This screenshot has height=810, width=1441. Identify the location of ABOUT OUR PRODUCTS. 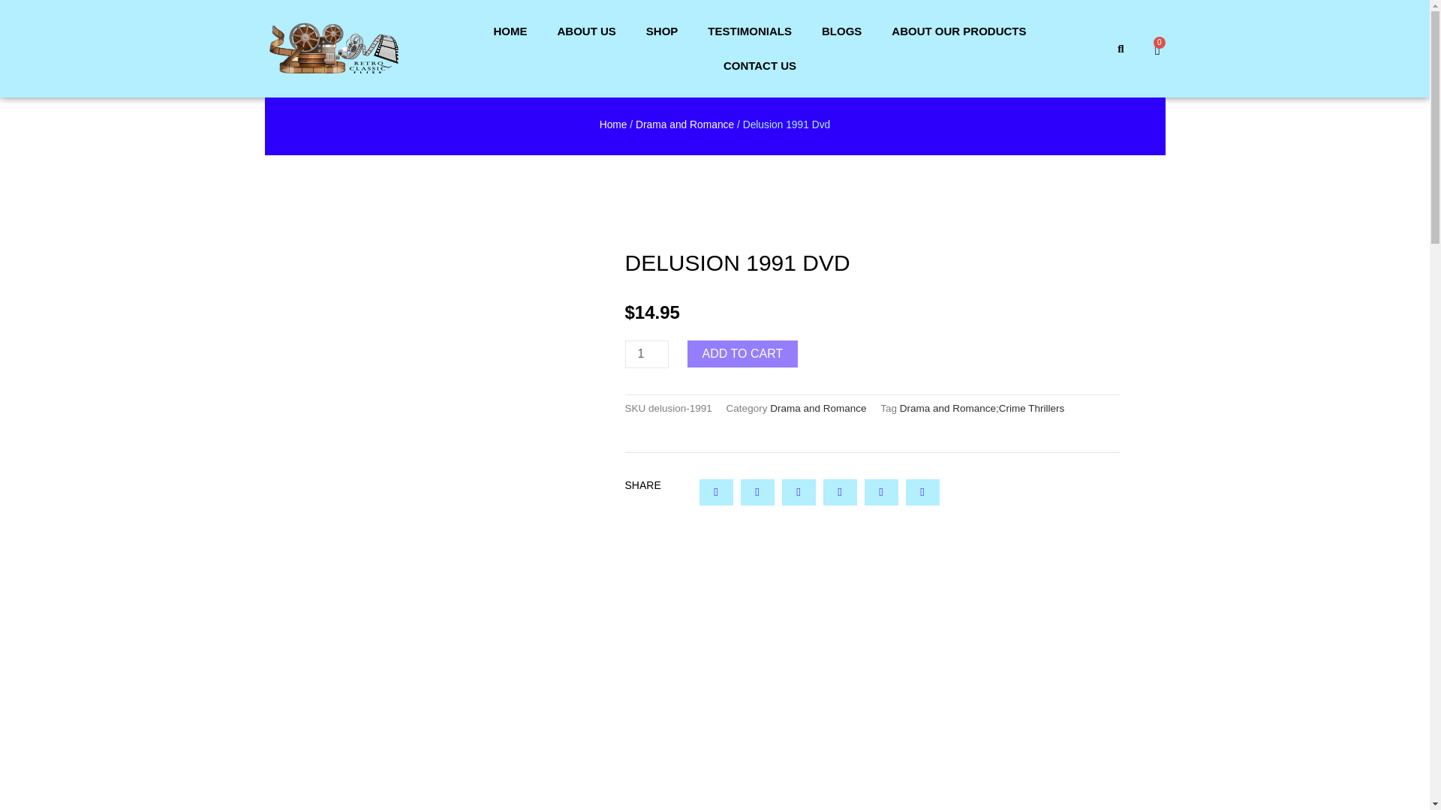
(958, 31).